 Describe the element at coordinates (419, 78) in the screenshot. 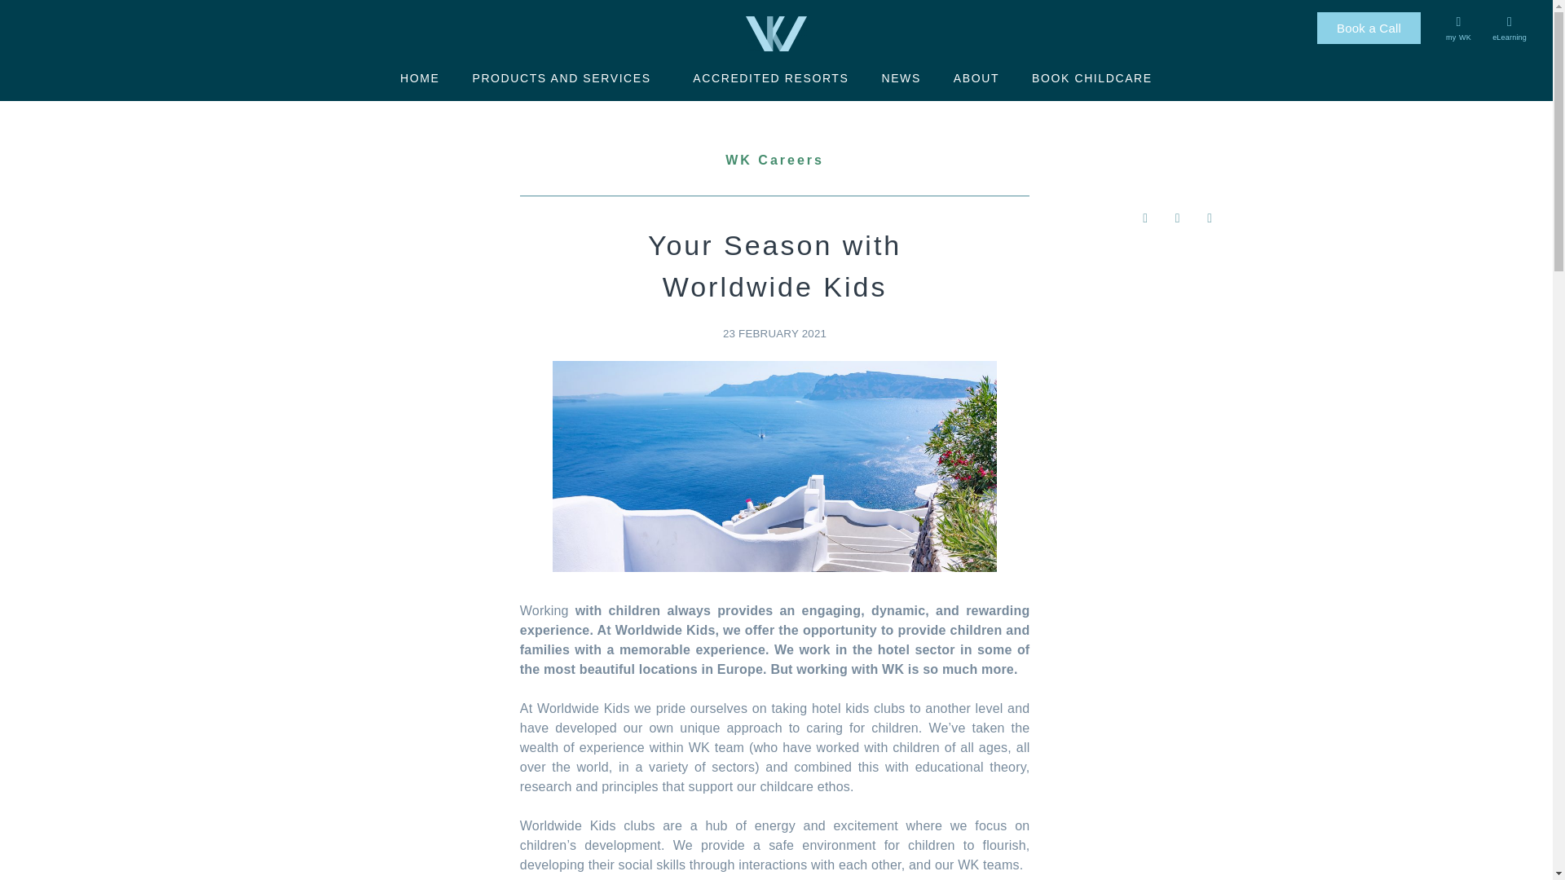

I see `HOME` at that location.